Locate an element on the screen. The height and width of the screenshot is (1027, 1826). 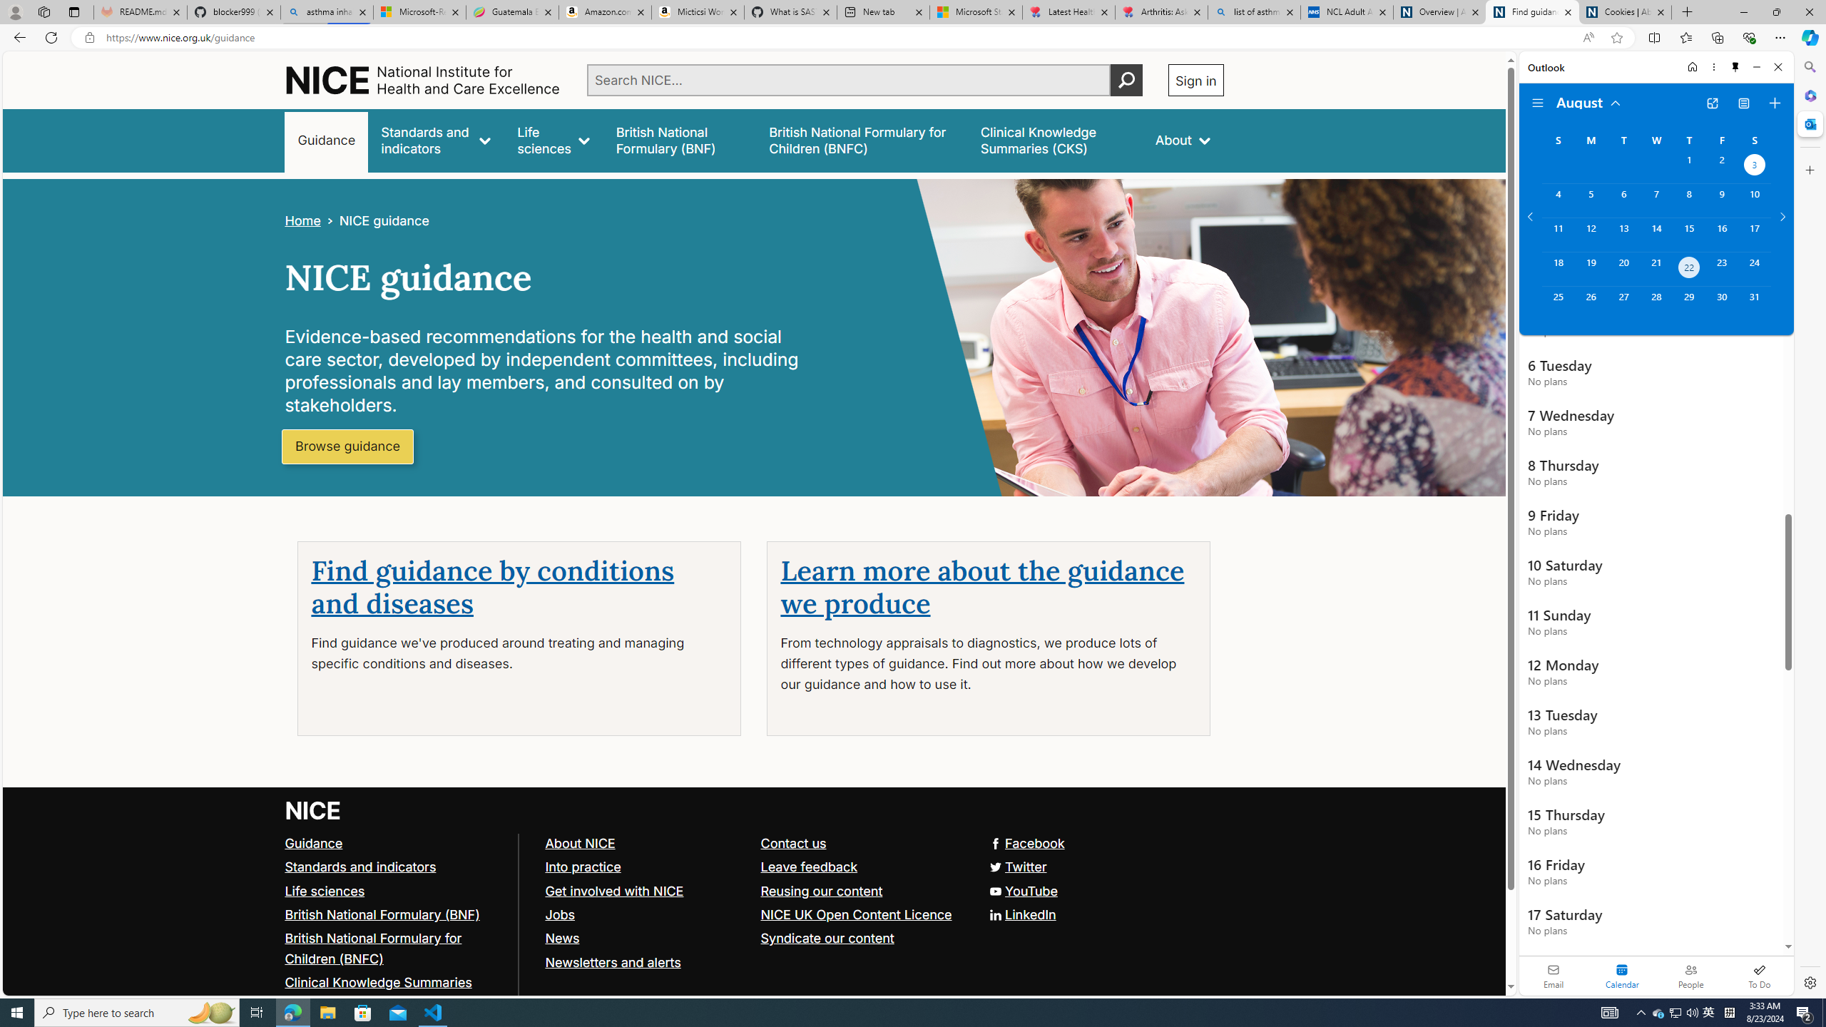
Into practice is located at coordinates (646, 867).